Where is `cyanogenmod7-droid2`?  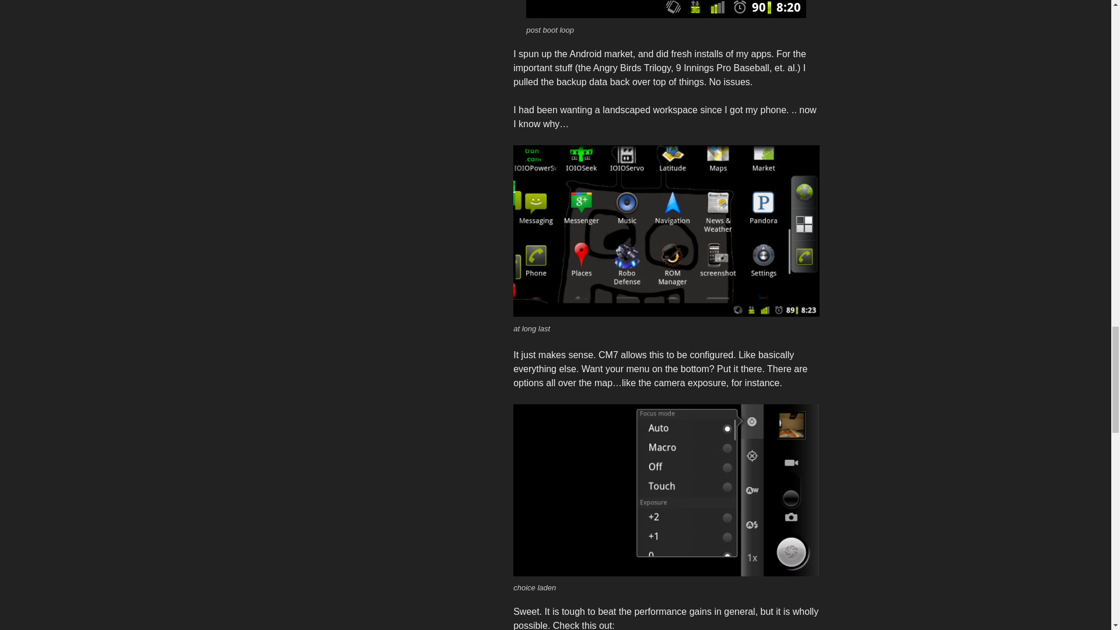
cyanogenmod7-droid2 is located at coordinates (666, 9).